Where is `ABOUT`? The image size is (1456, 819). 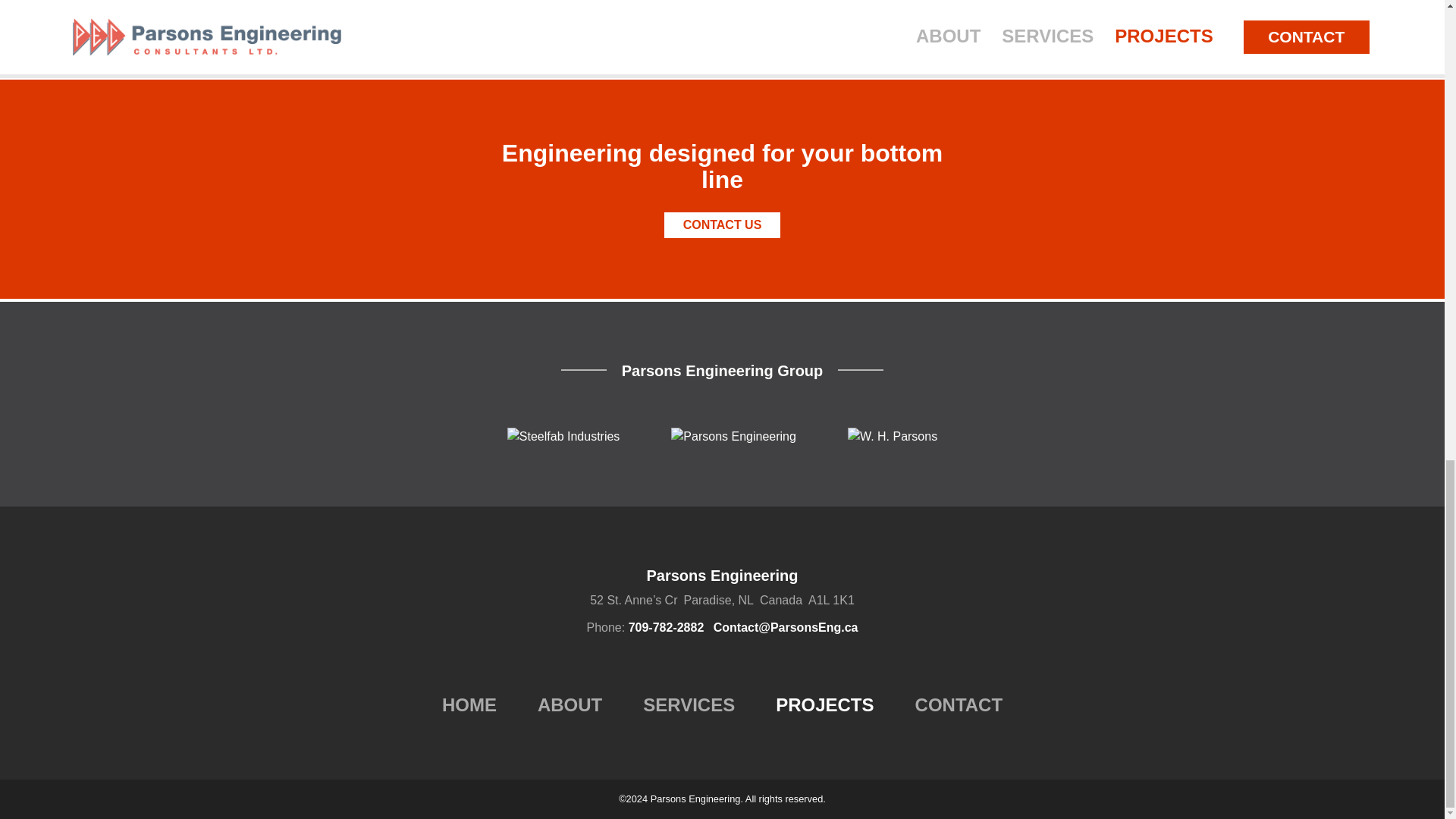
ABOUT is located at coordinates (570, 704).